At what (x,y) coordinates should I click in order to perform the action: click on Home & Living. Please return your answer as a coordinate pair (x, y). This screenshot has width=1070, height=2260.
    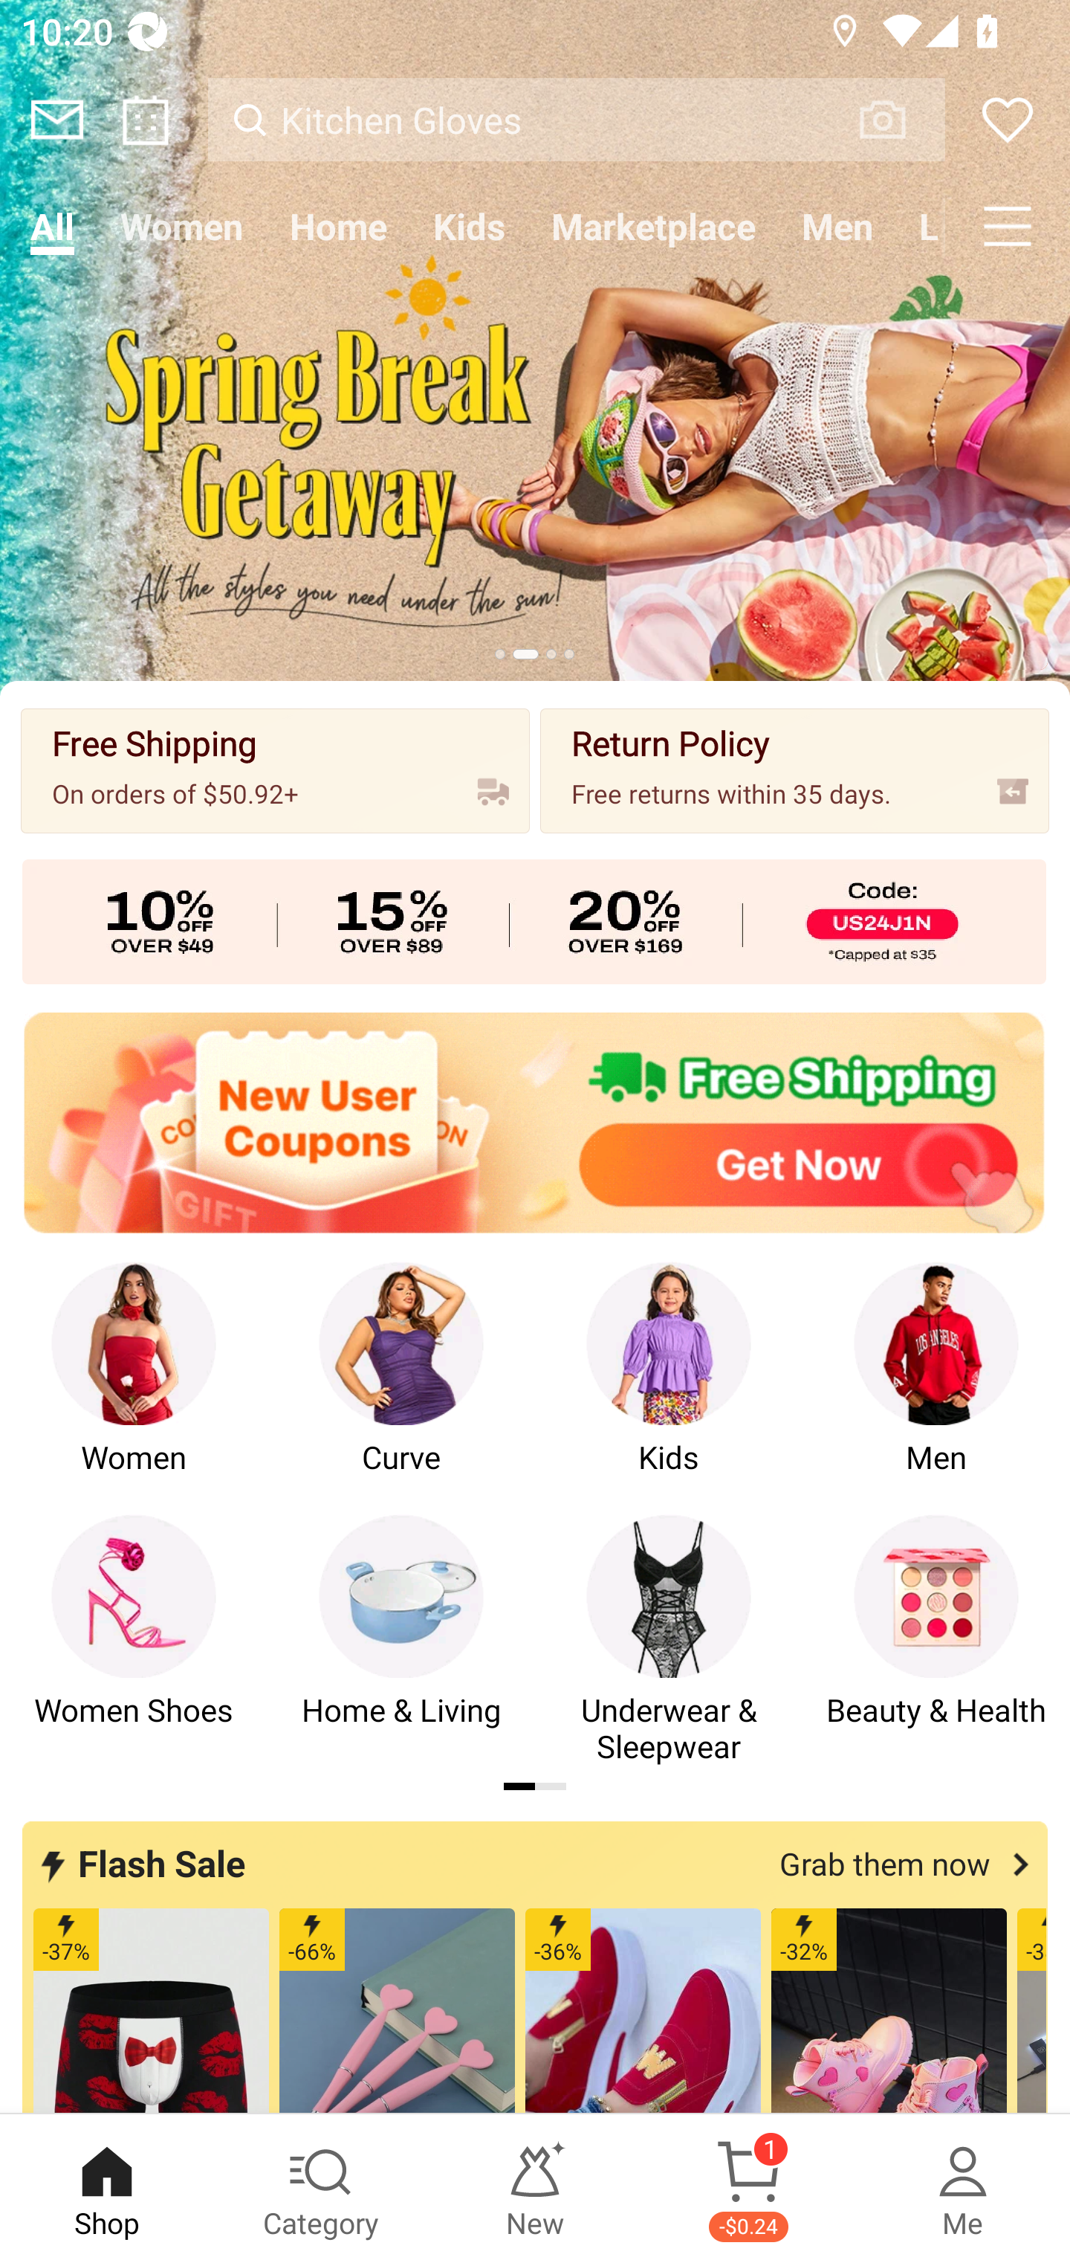
    Looking at the image, I should click on (401, 1640).